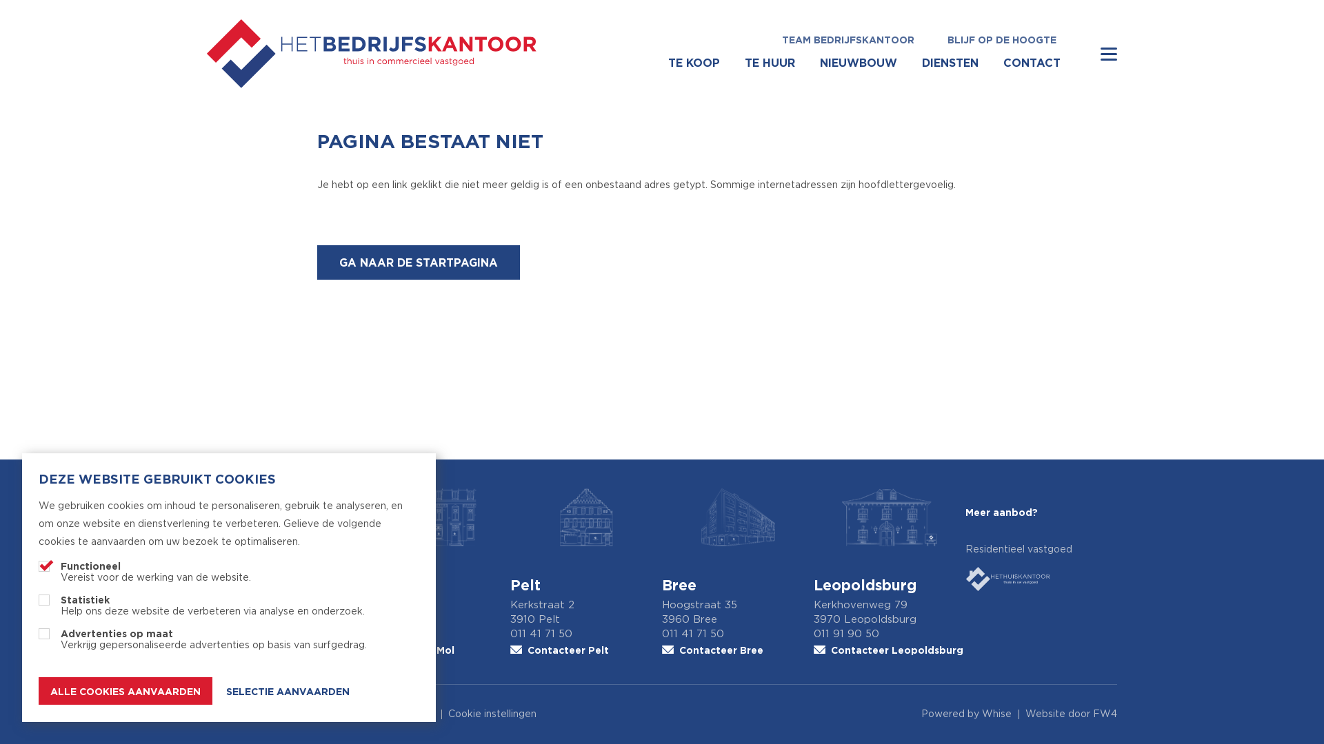 This screenshot has width=1324, height=744. What do you see at coordinates (403, 714) in the screenshot?
I see `Cookiebeleid` at bounding box center [403, 714].